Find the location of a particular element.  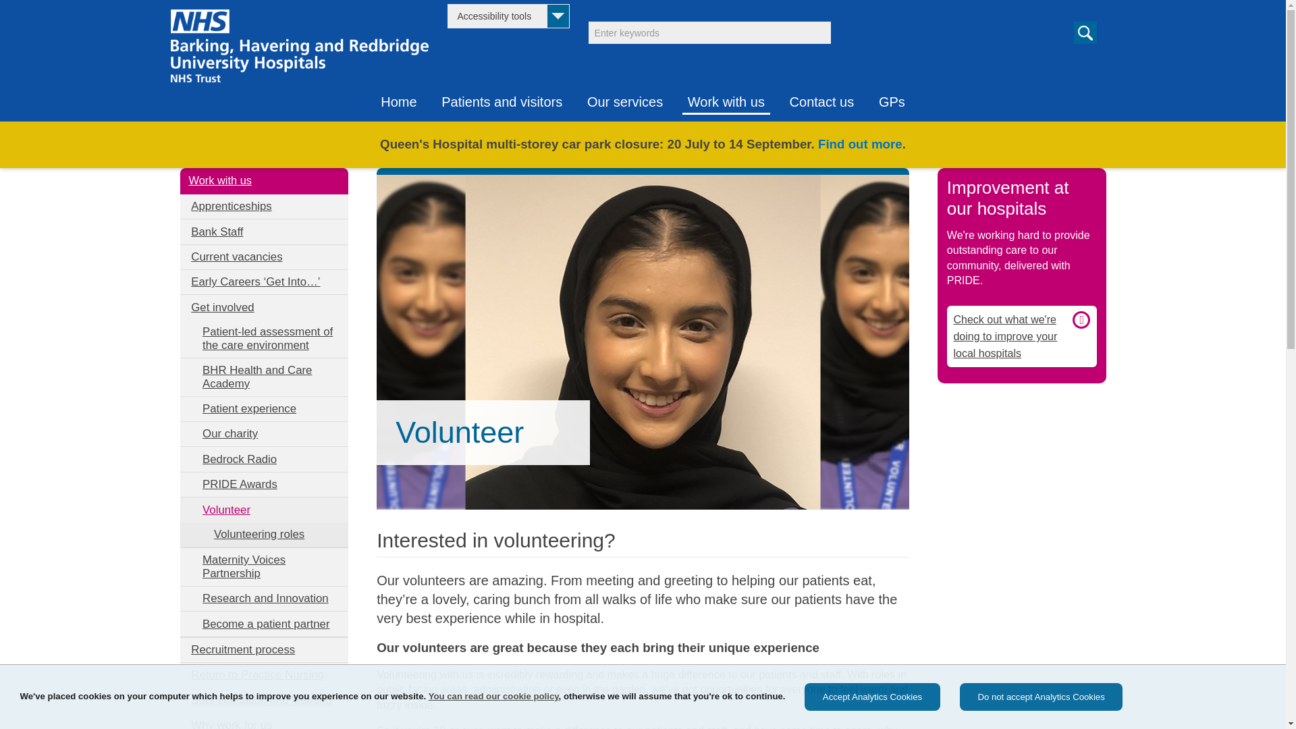

Contact us is located at coordinates (822, 99).